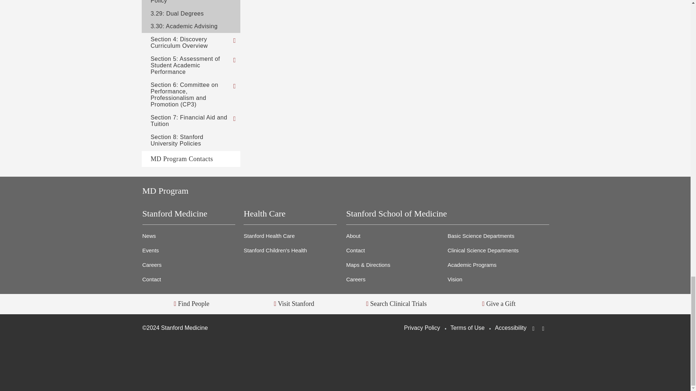 Image resolution: width=696 pixels, height=391 pixels. Describe the element at coordinates (379, 358) in the screenshot. I see `Stanford Children's Health` at that location.